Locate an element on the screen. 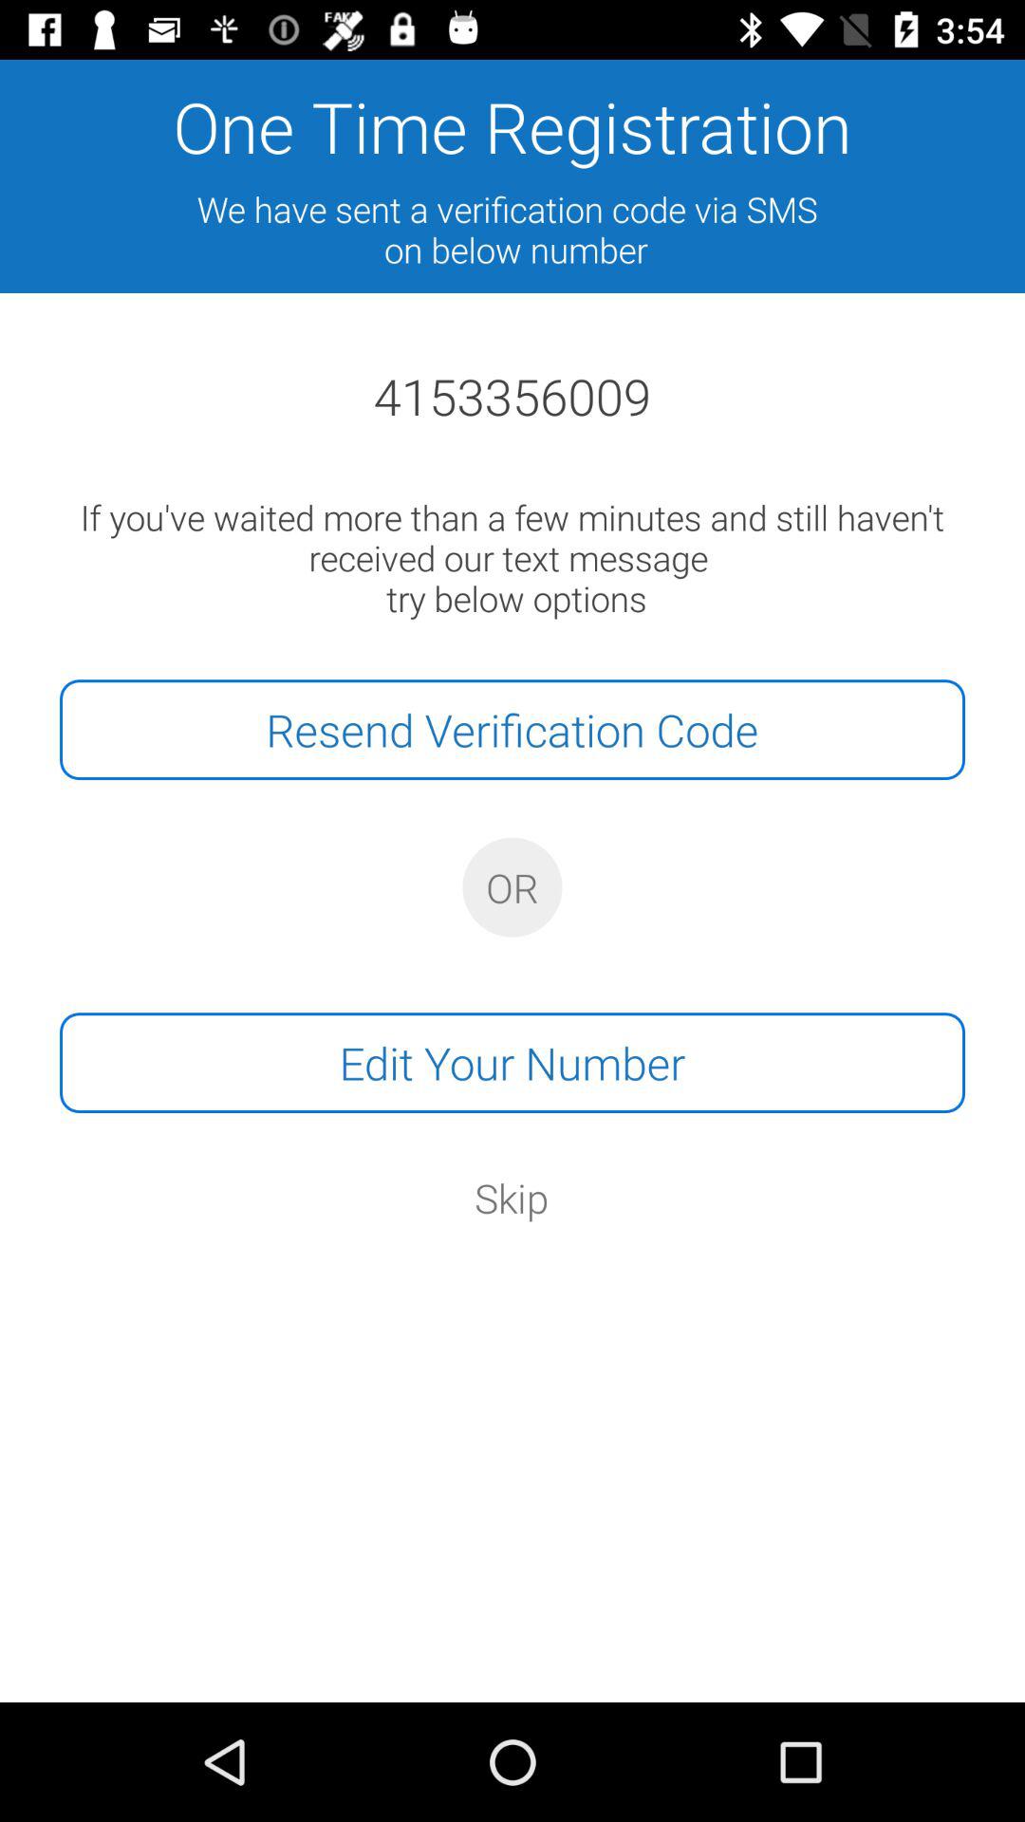 Image resolution: width=1025 pixels, height=1822 pixels. turn off the item below the or item is located at coordinates (512, 1063).